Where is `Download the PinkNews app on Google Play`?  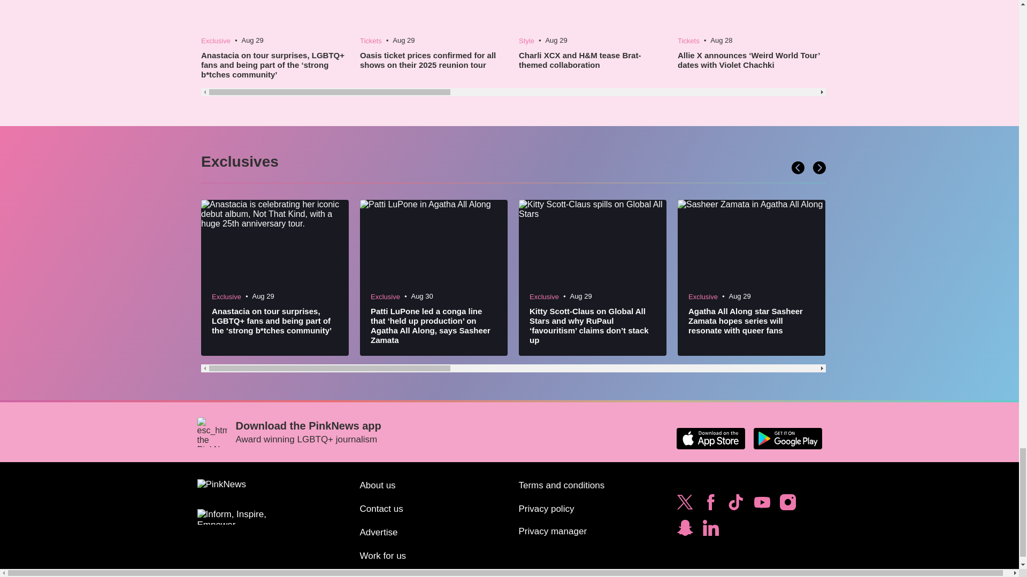
Download the PinkNews app on Google Play is located at coordinates (787, 439).